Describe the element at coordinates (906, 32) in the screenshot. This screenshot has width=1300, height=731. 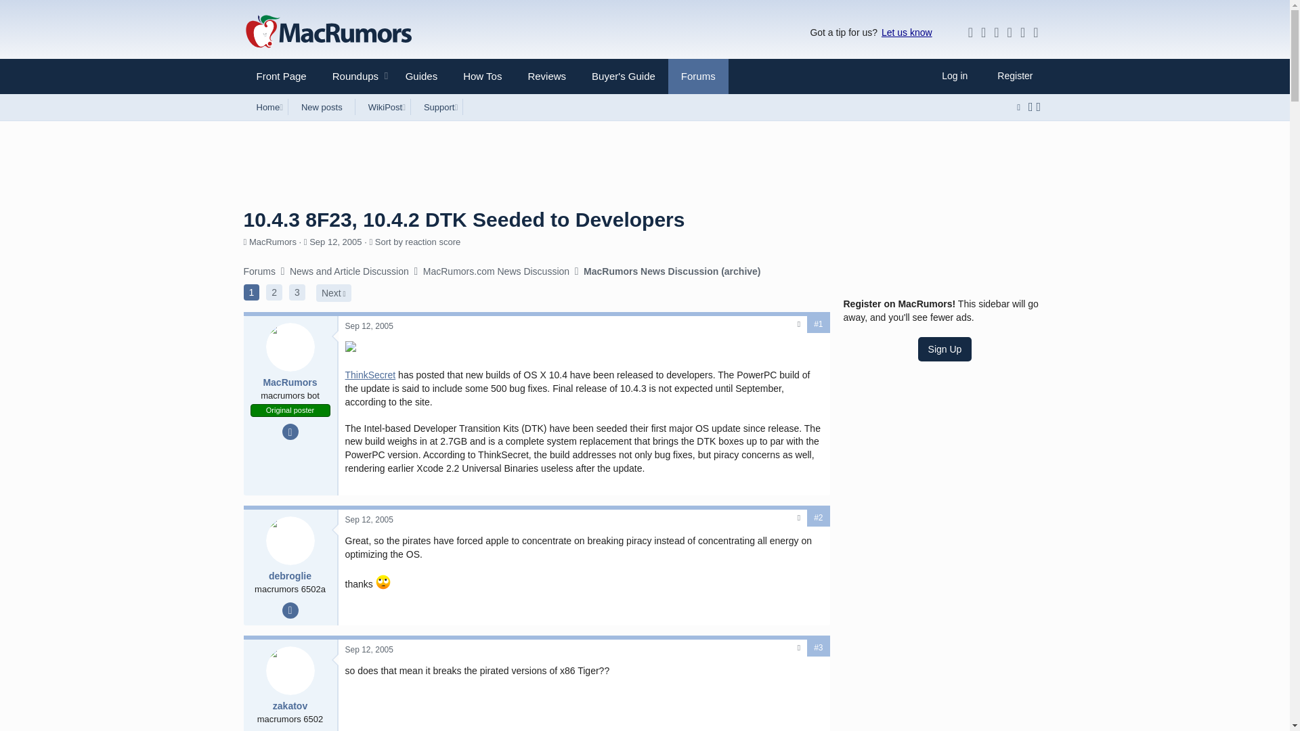
I see `Front Page` at that location.